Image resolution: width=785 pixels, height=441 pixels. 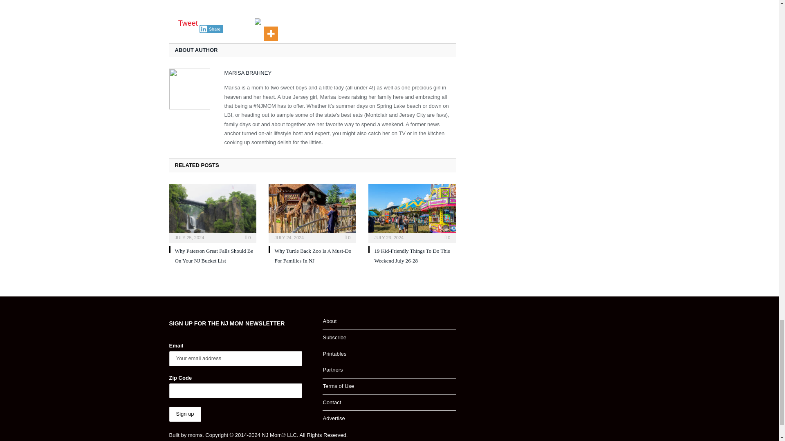 I want to click on More, so click(x=271, y=29).